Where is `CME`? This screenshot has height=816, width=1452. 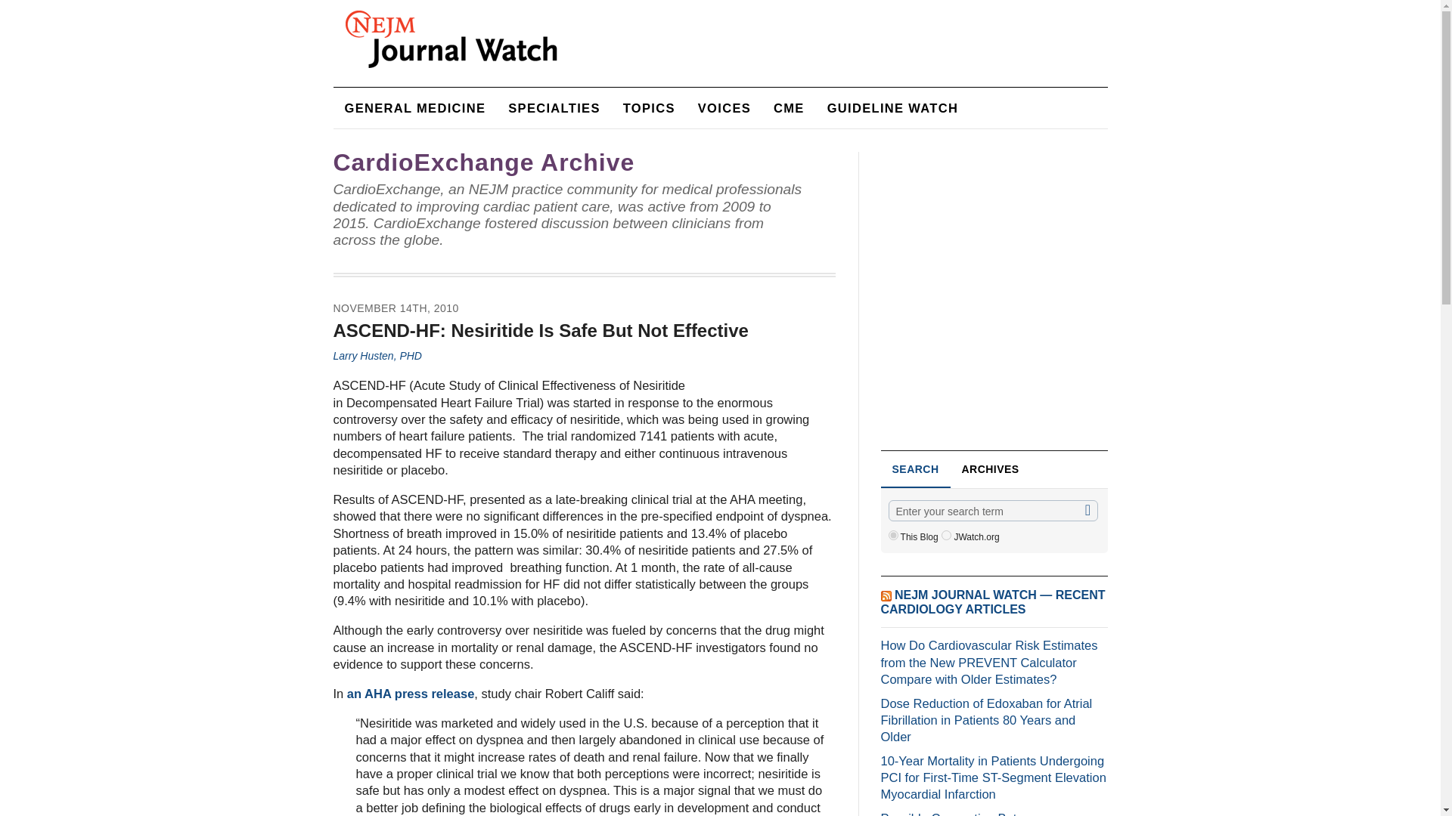 CME is located at coordinates (790, 107).